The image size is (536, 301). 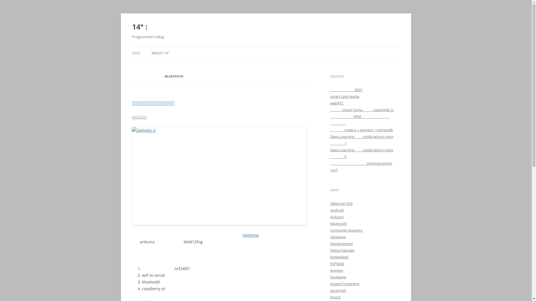 I want to click on express, so click(x=336, y=270).